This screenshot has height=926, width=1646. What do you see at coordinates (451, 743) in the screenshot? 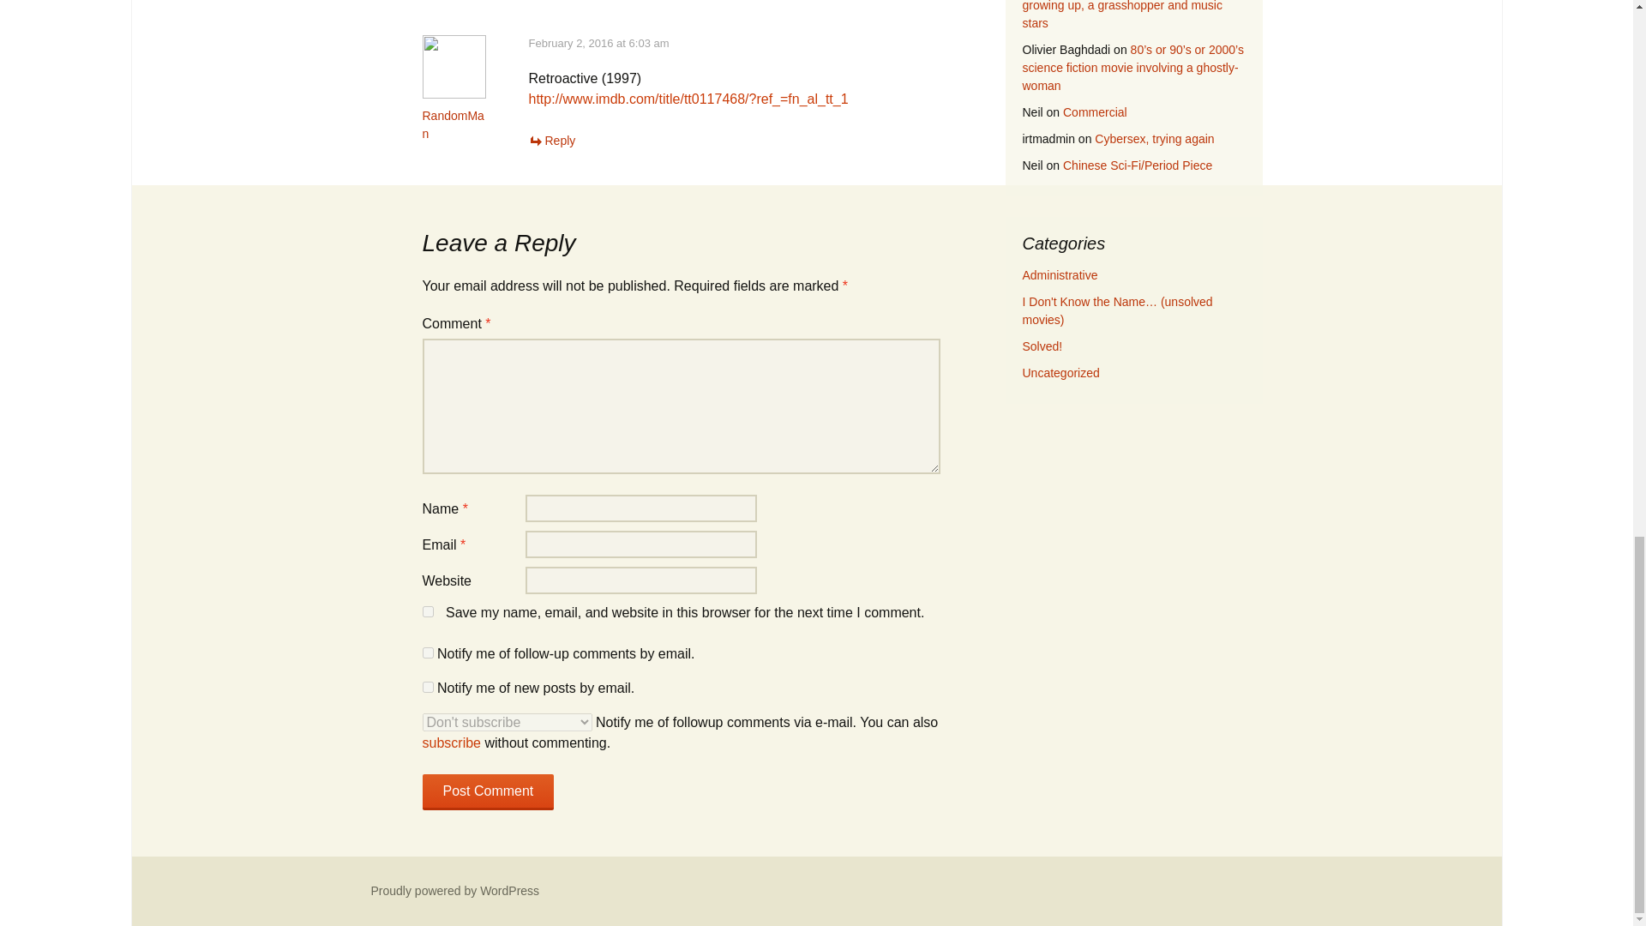
I see `subscribe` at bounding box center [451, 743].